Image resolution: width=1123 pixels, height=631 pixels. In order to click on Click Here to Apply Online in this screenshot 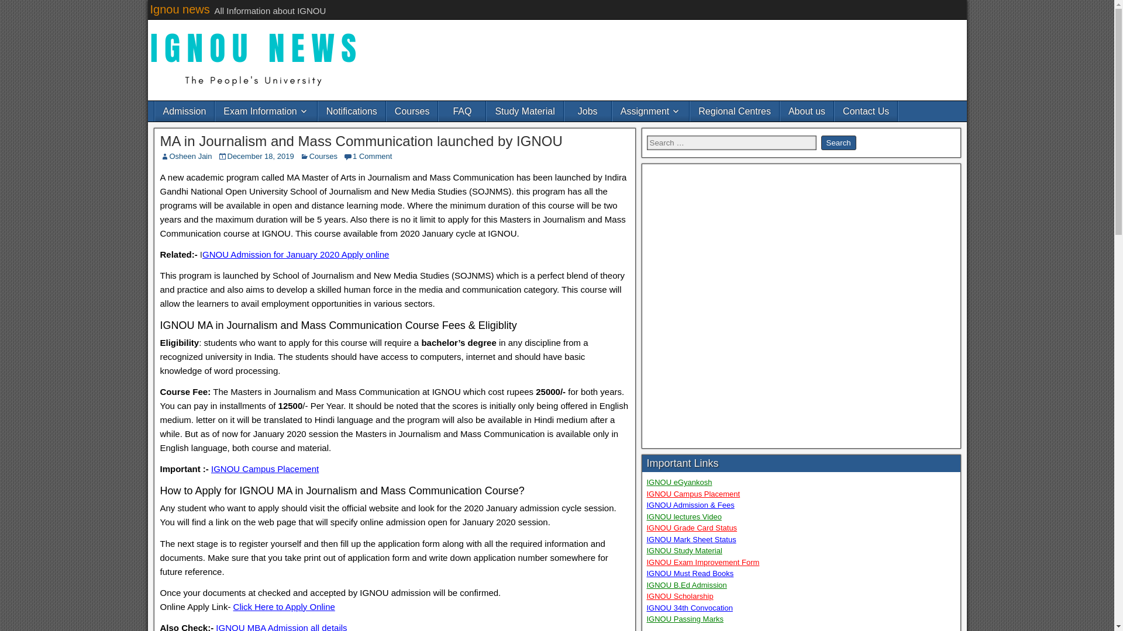, I will do `click(284, 606)`.